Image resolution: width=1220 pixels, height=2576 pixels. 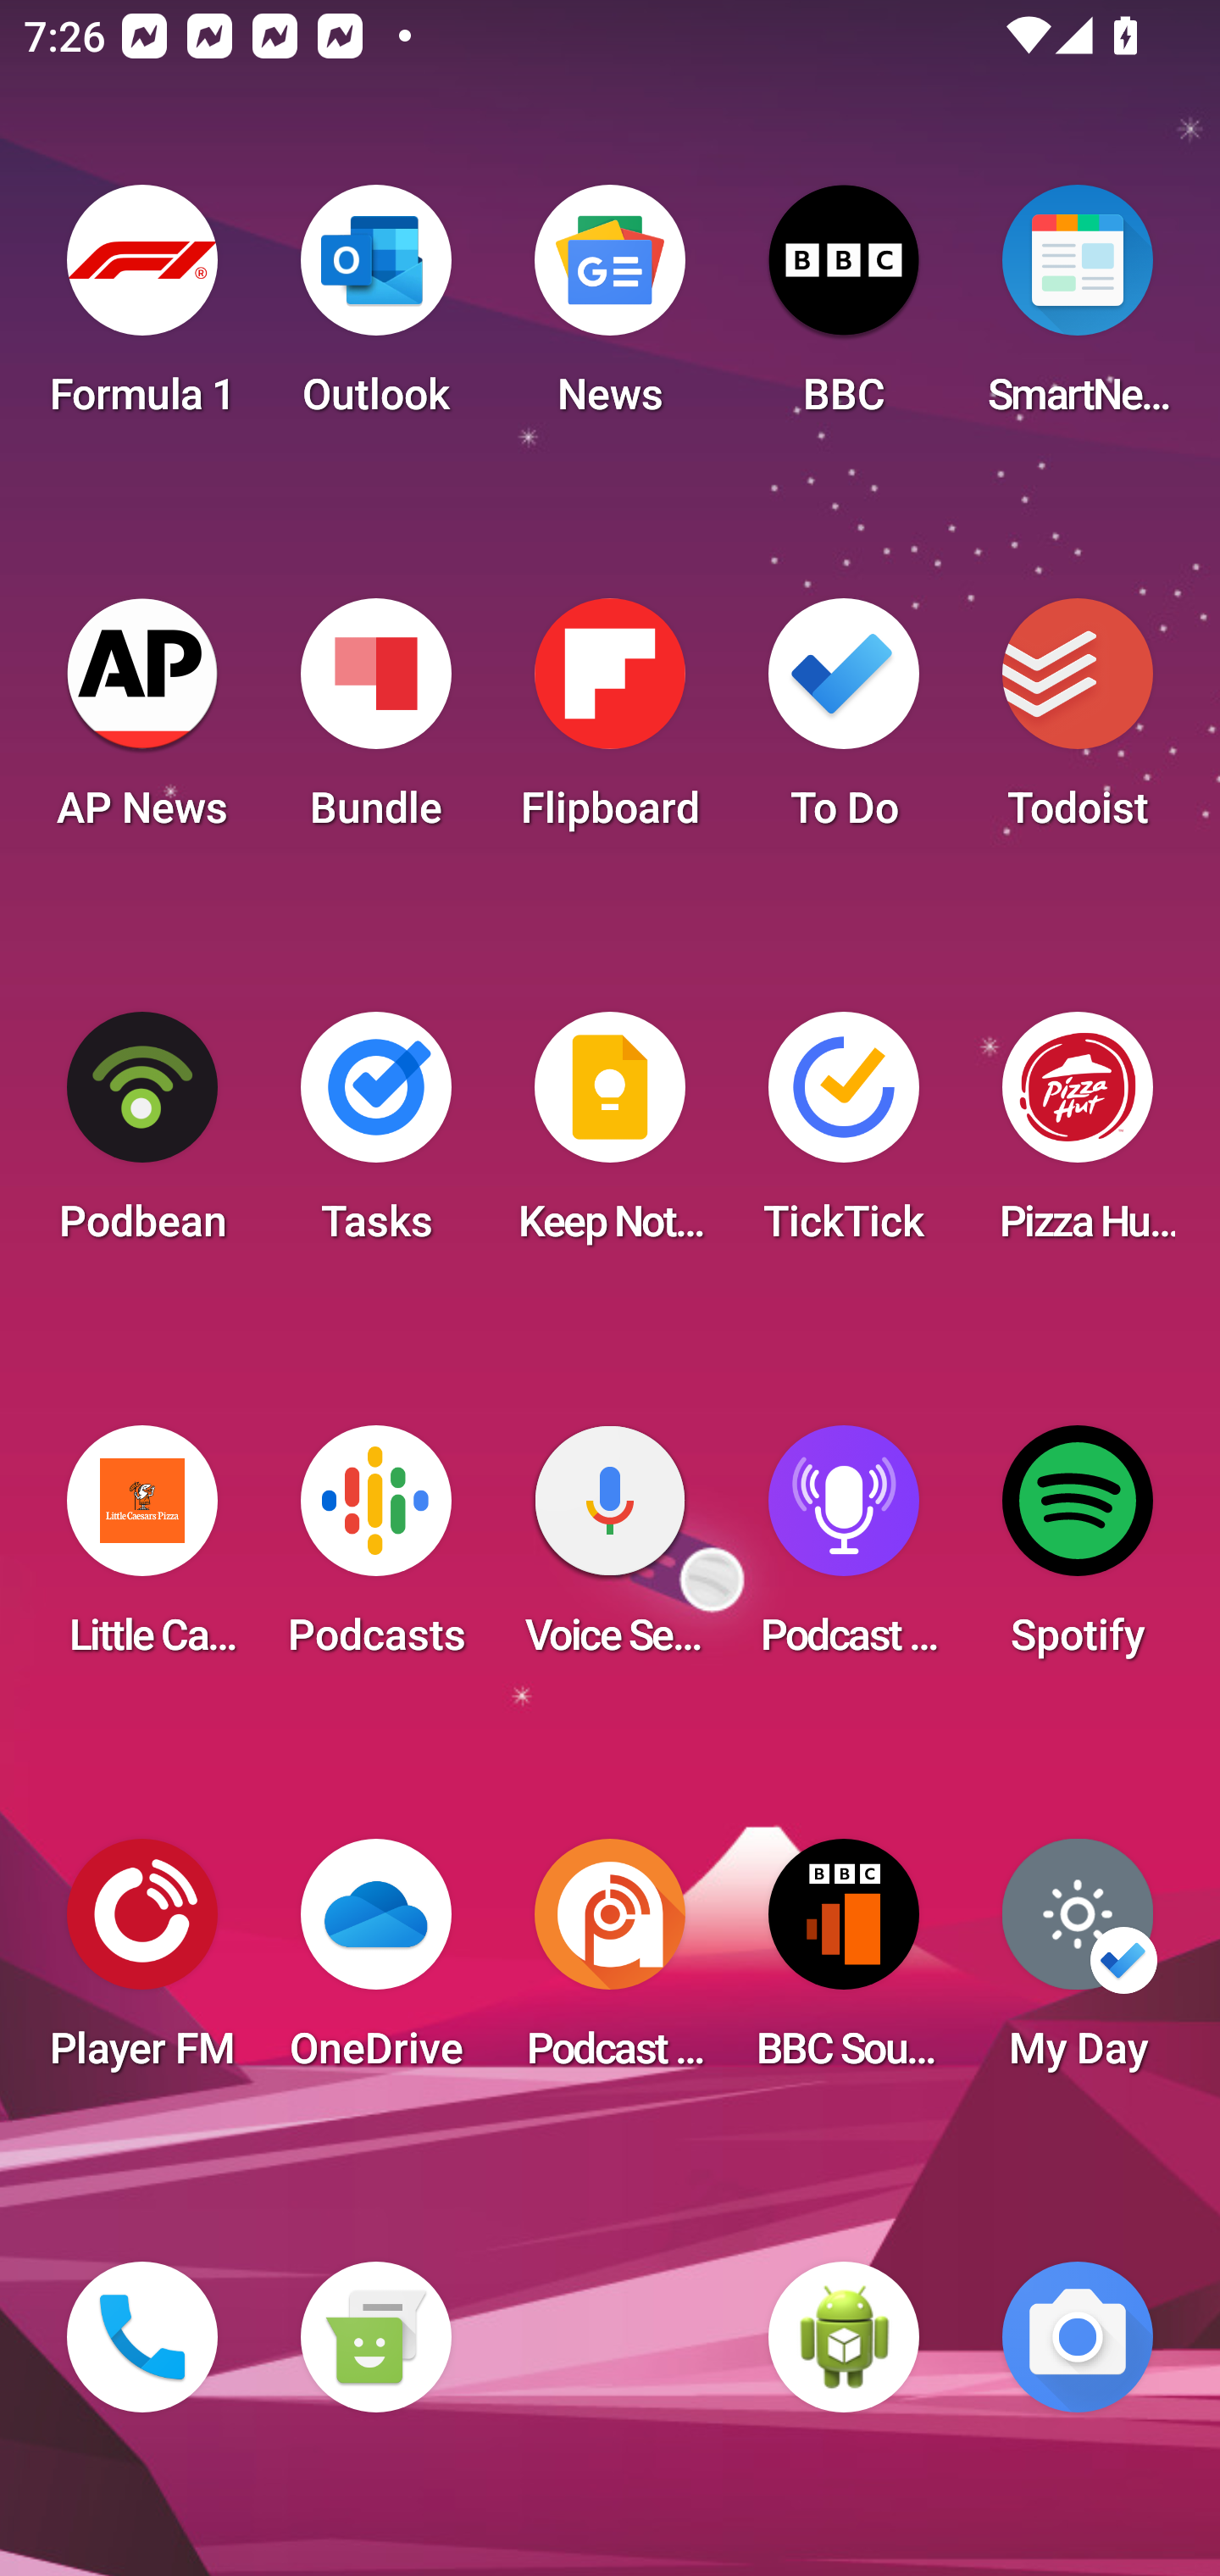 What do you see at coordinates (142, 310) in the screenshot?
I see `Formula 1` at bounding box center [142, 310].